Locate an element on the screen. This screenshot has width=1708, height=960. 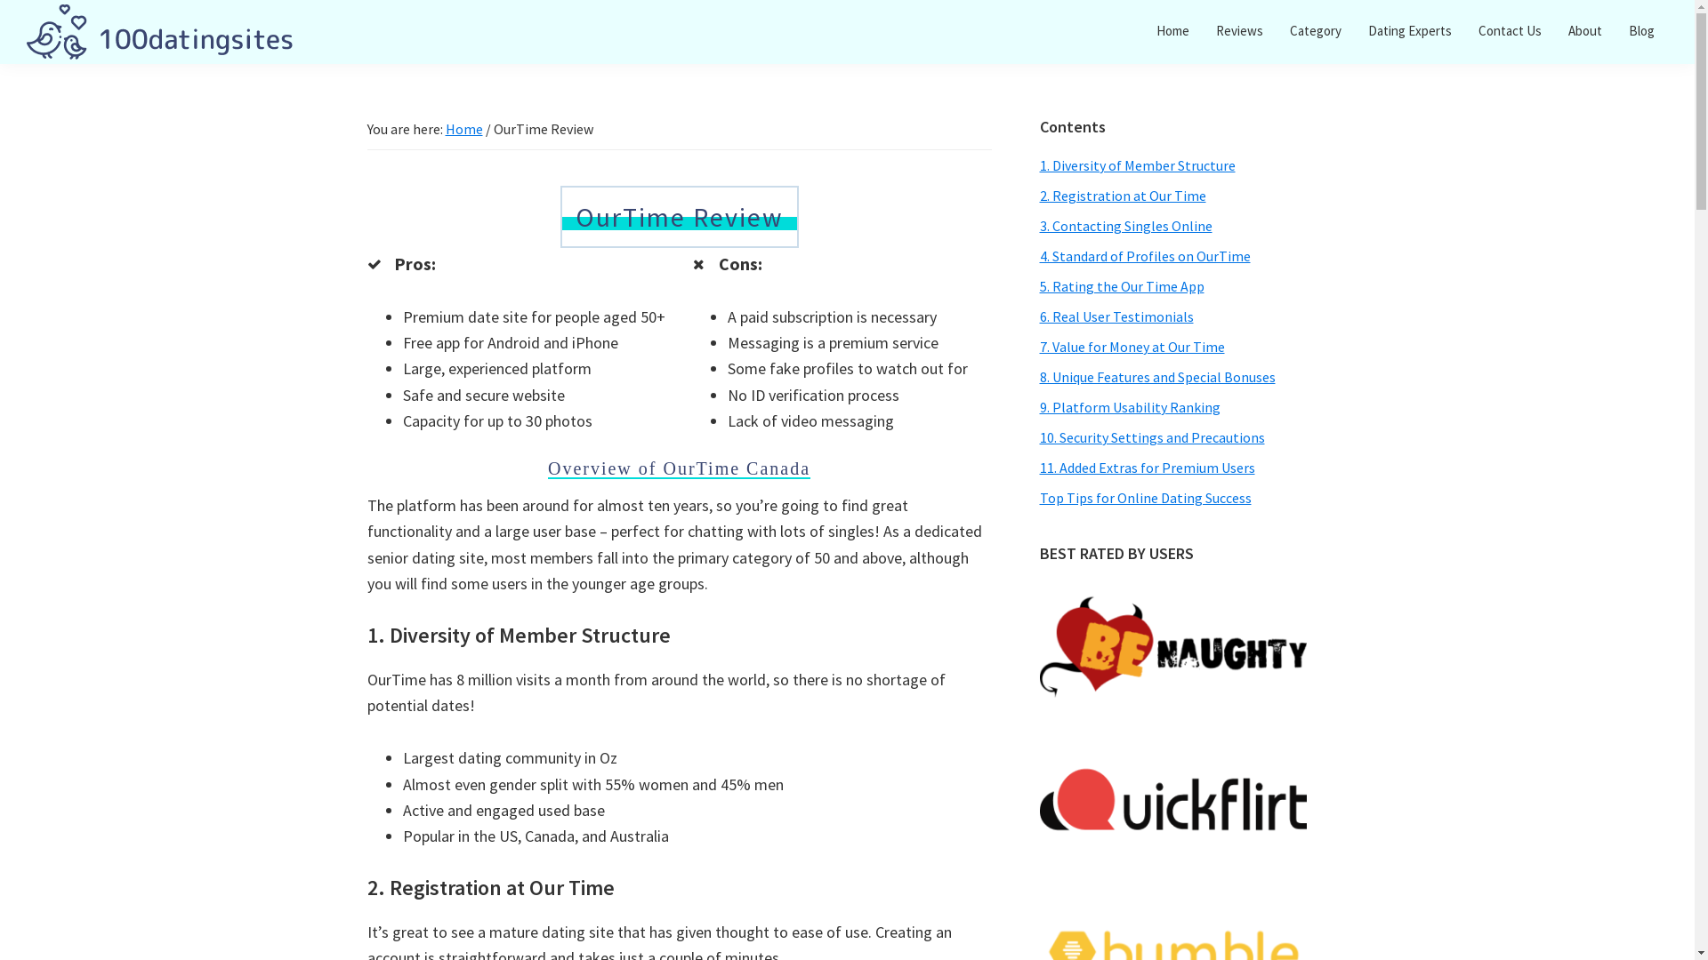
7. Value for Money at Our Time is located at coordinates (1132, 347).